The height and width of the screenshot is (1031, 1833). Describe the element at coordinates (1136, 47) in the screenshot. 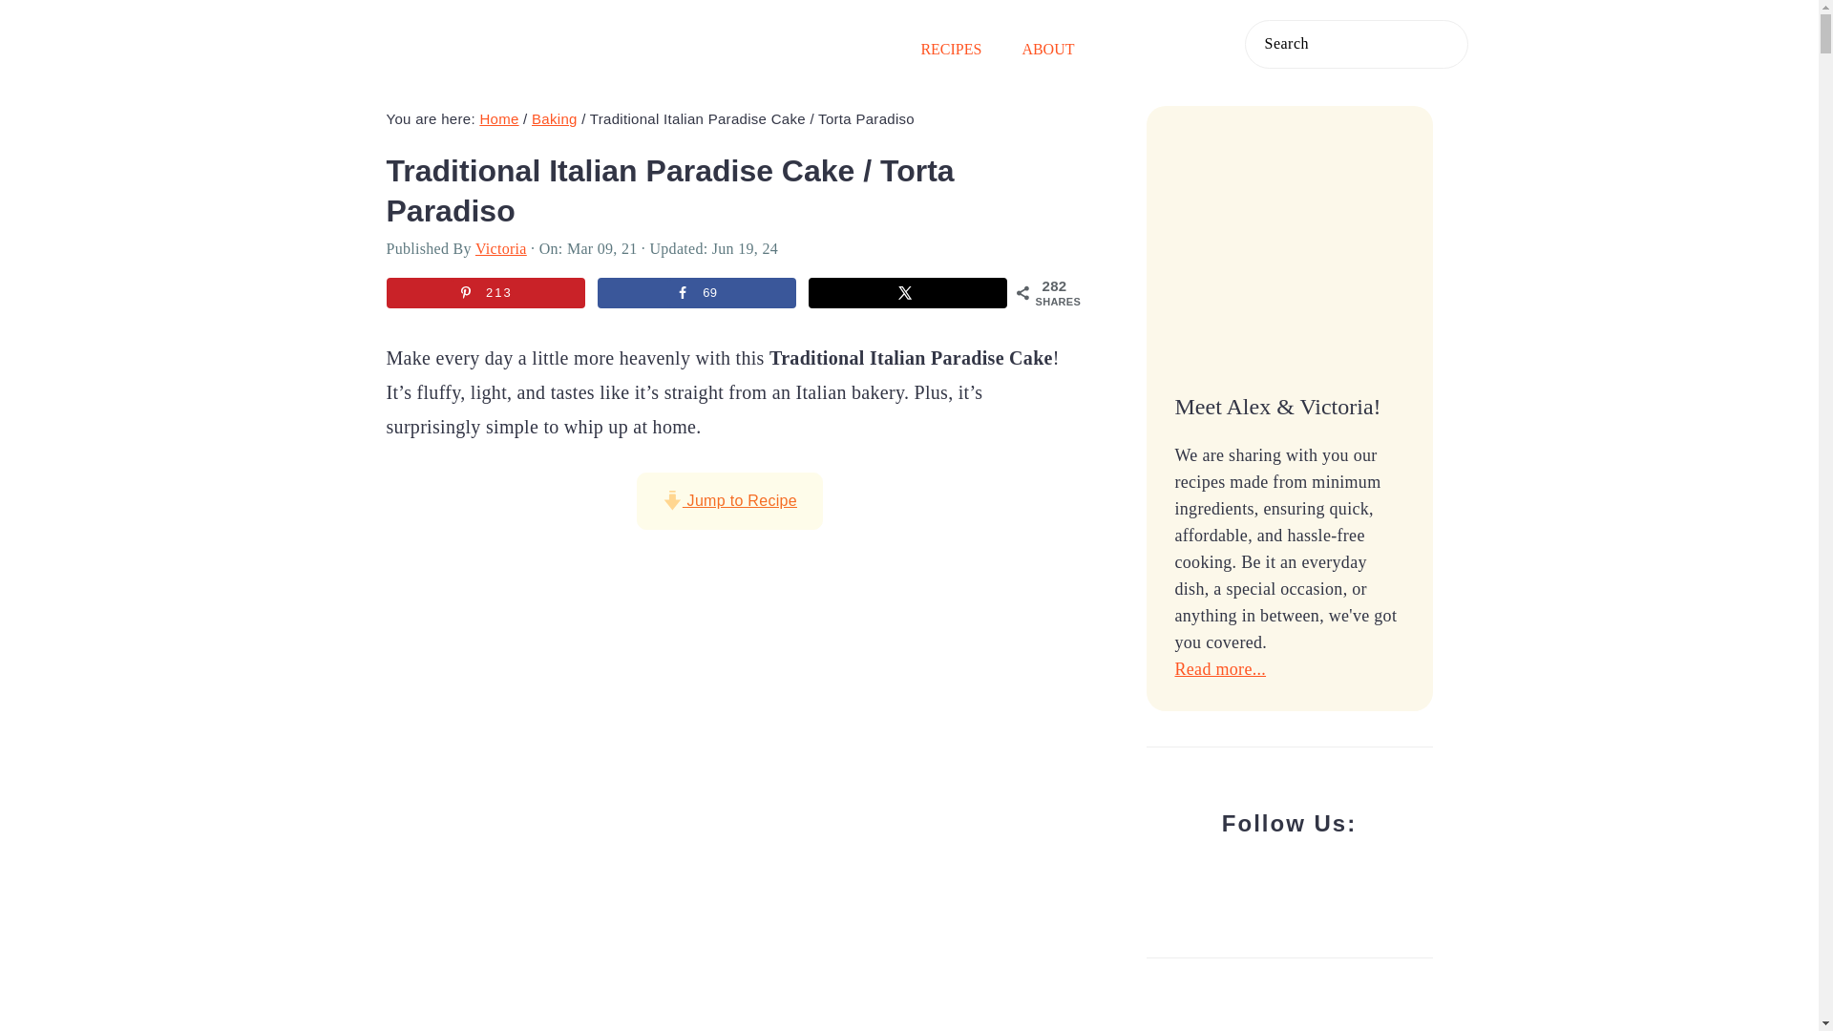

I see `Facebook` at that location.